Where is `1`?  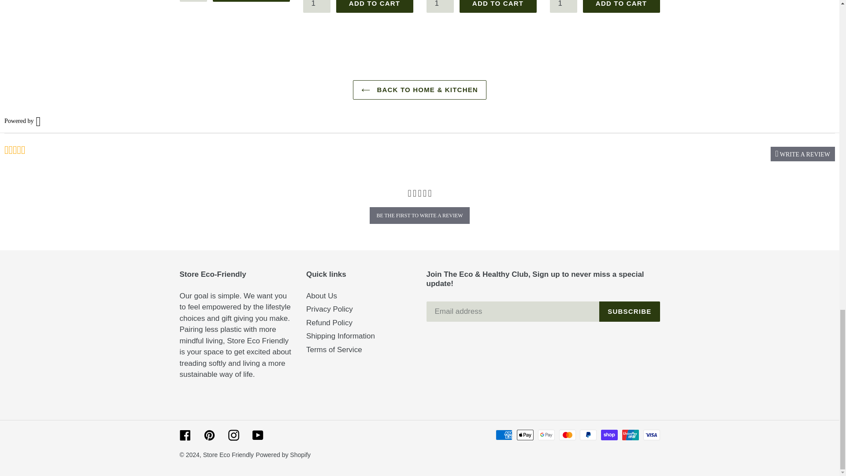 1 is located at coordinates (193, 1).